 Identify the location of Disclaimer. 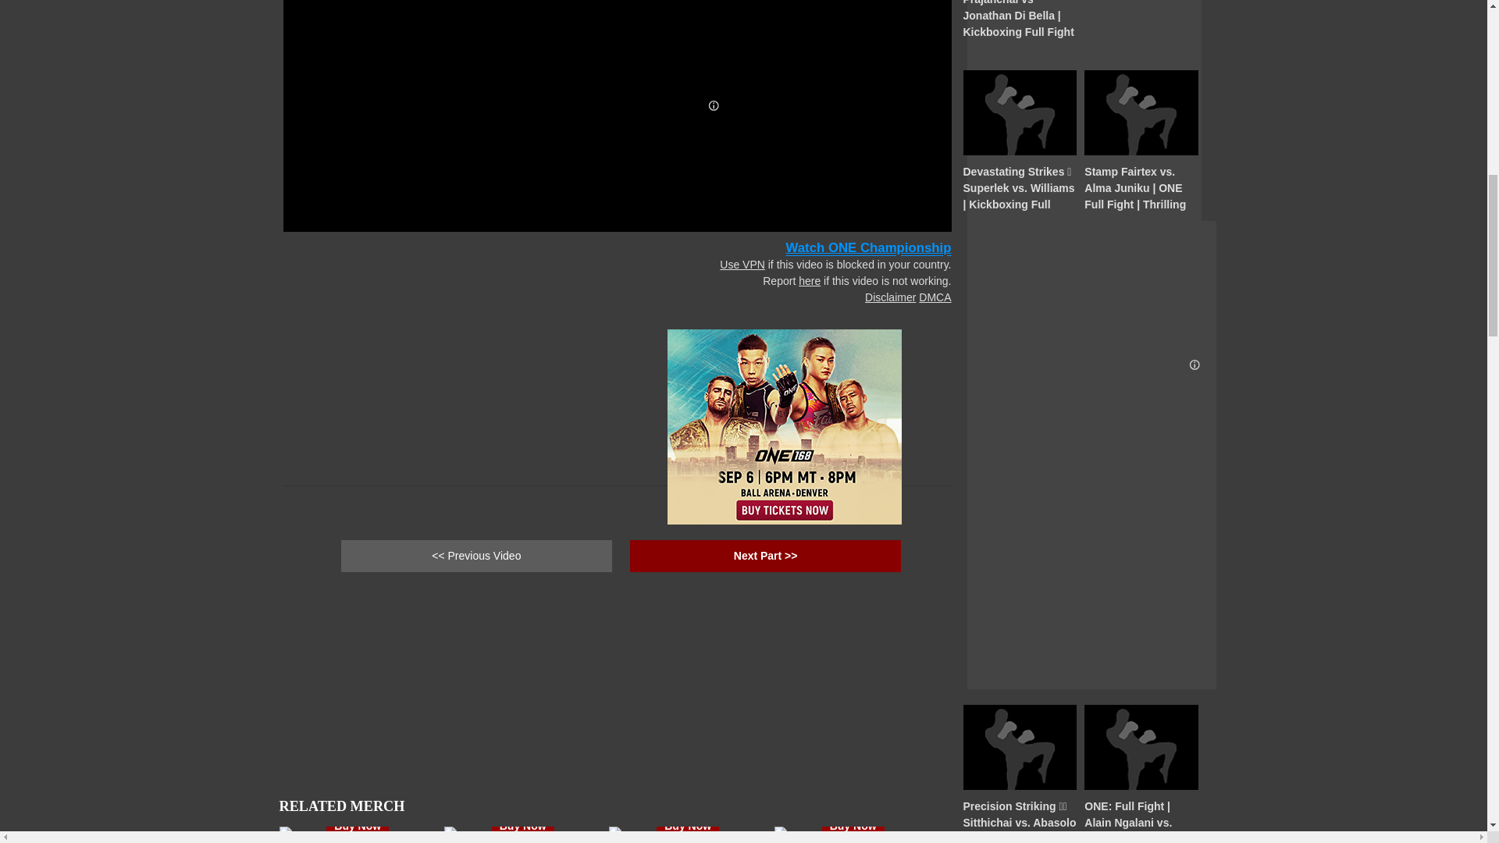
(890, 297).